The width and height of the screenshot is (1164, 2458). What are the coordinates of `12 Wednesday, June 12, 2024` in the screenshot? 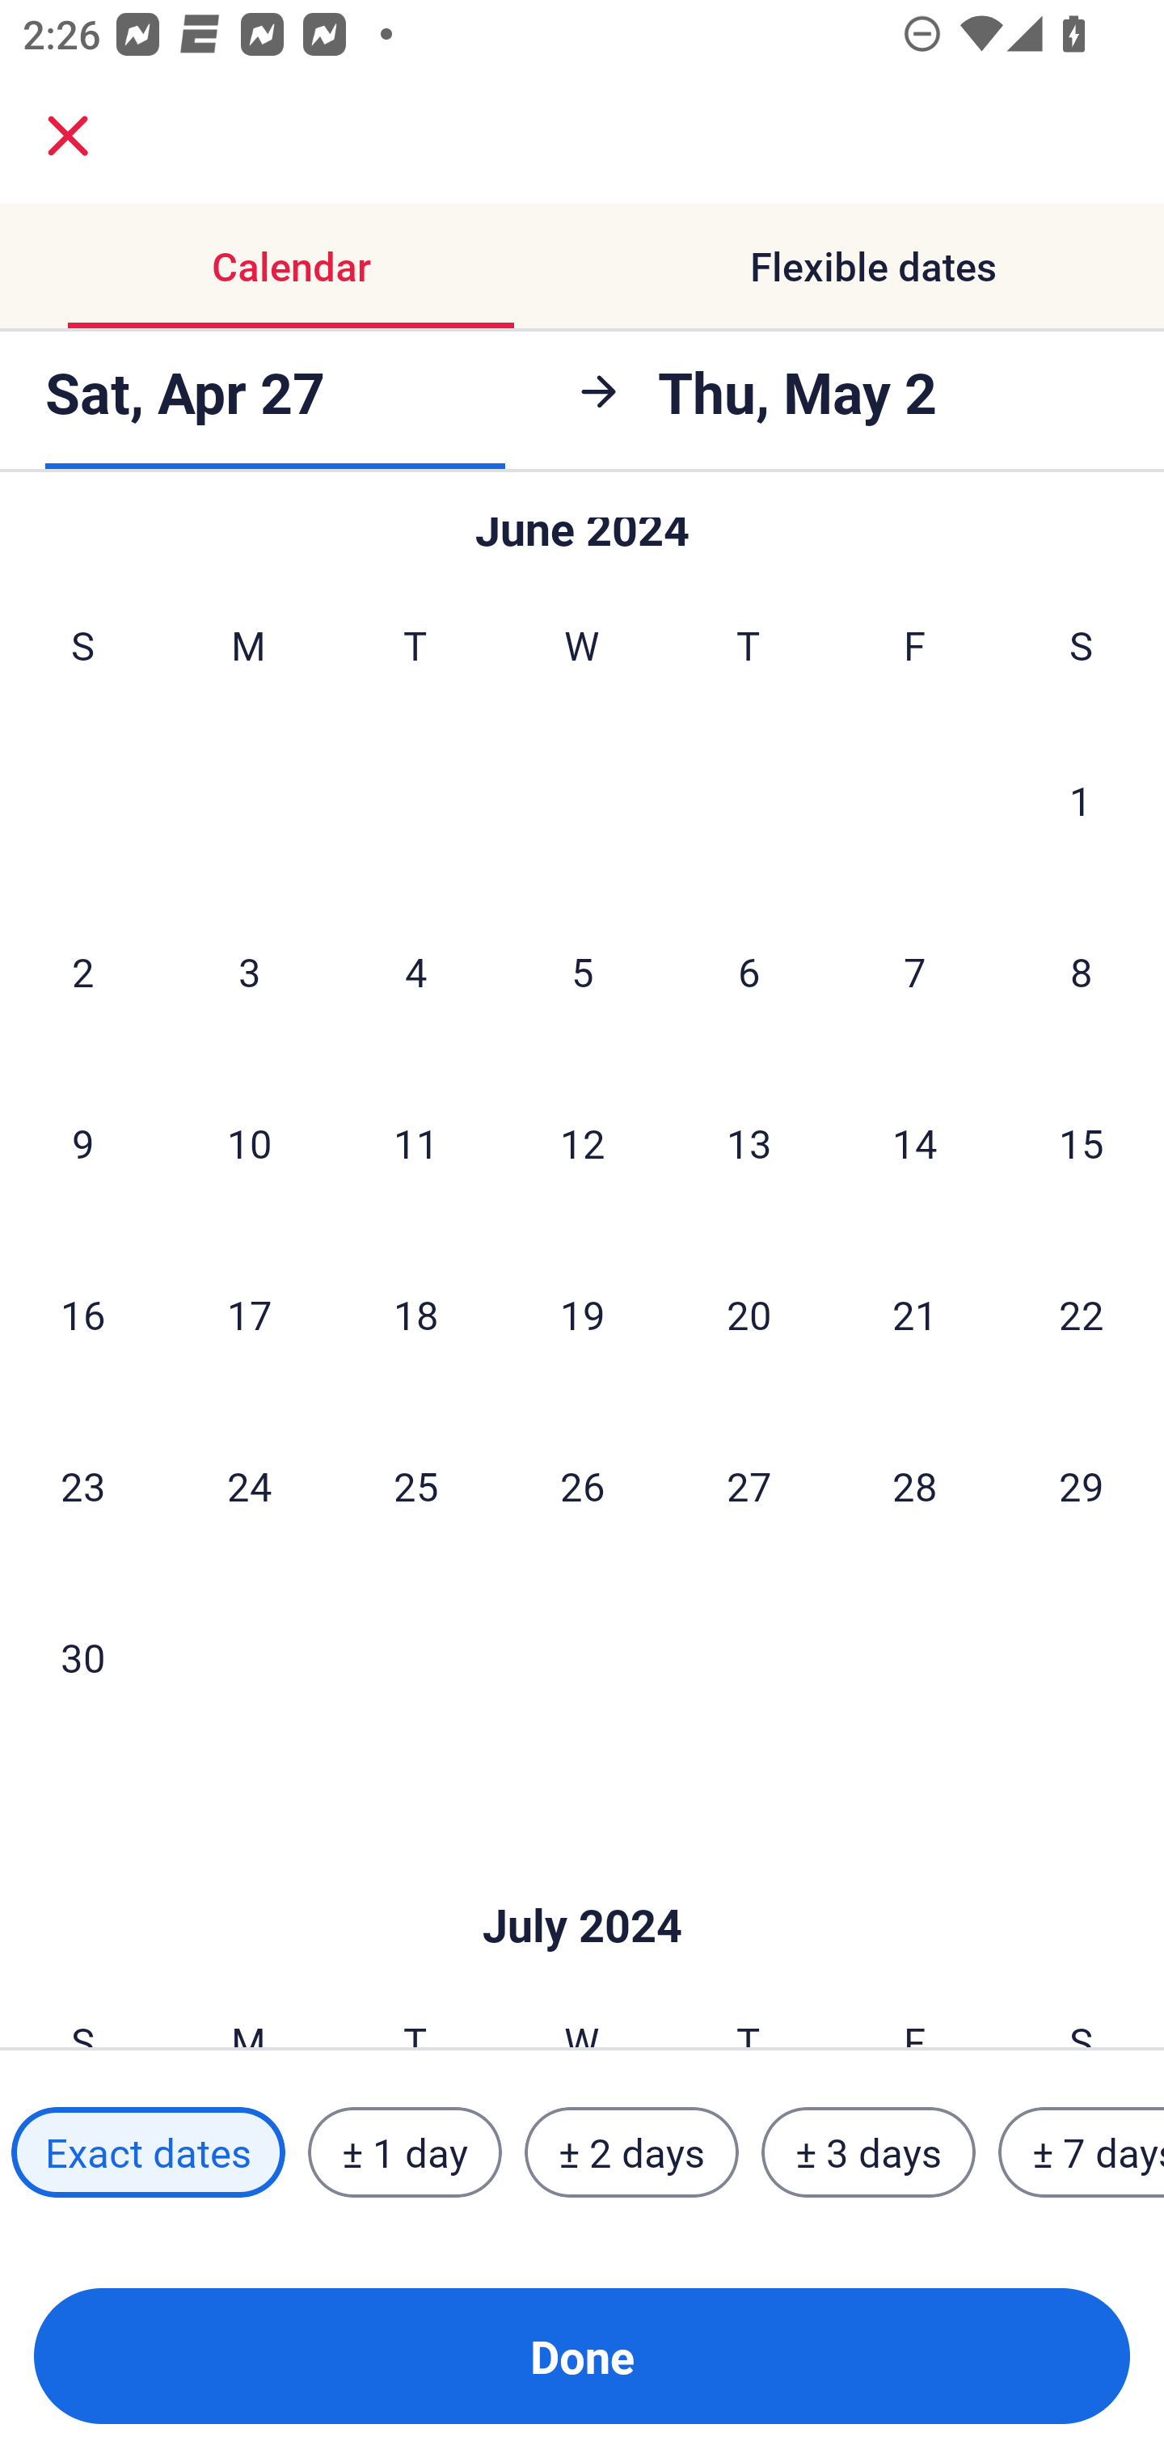 It's located at (582, 1142).